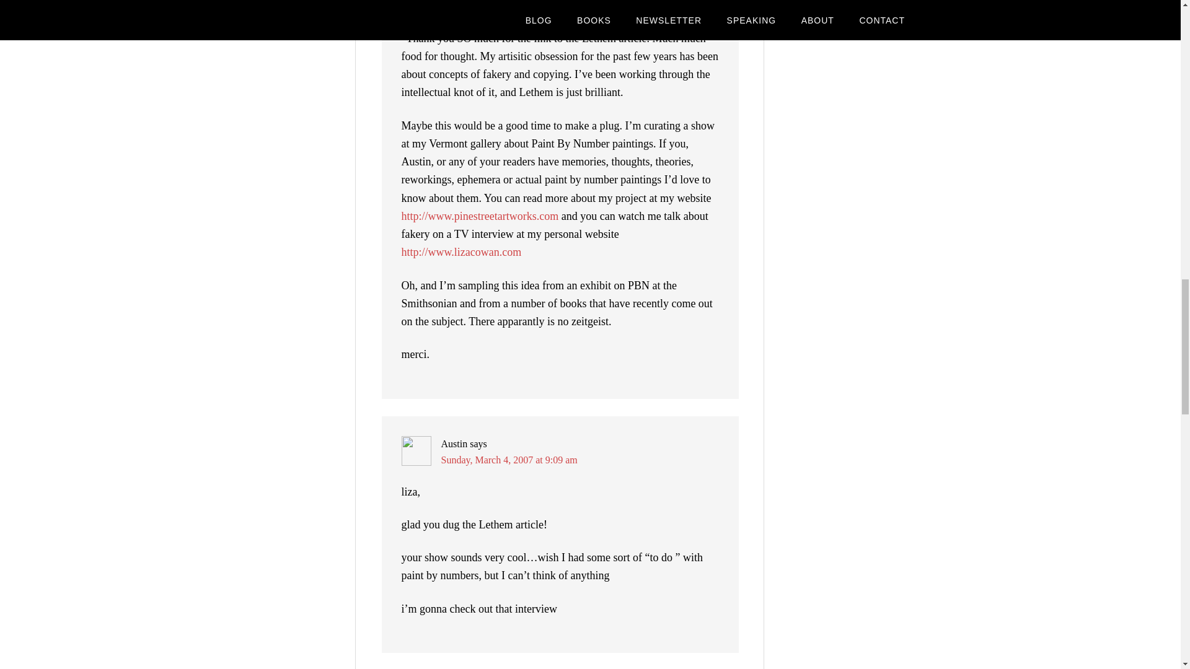 This screenshot has height=669, width=1190. I want to click on Saturday, March 3, 2007 at 11:34 pm, so click(514, 6).